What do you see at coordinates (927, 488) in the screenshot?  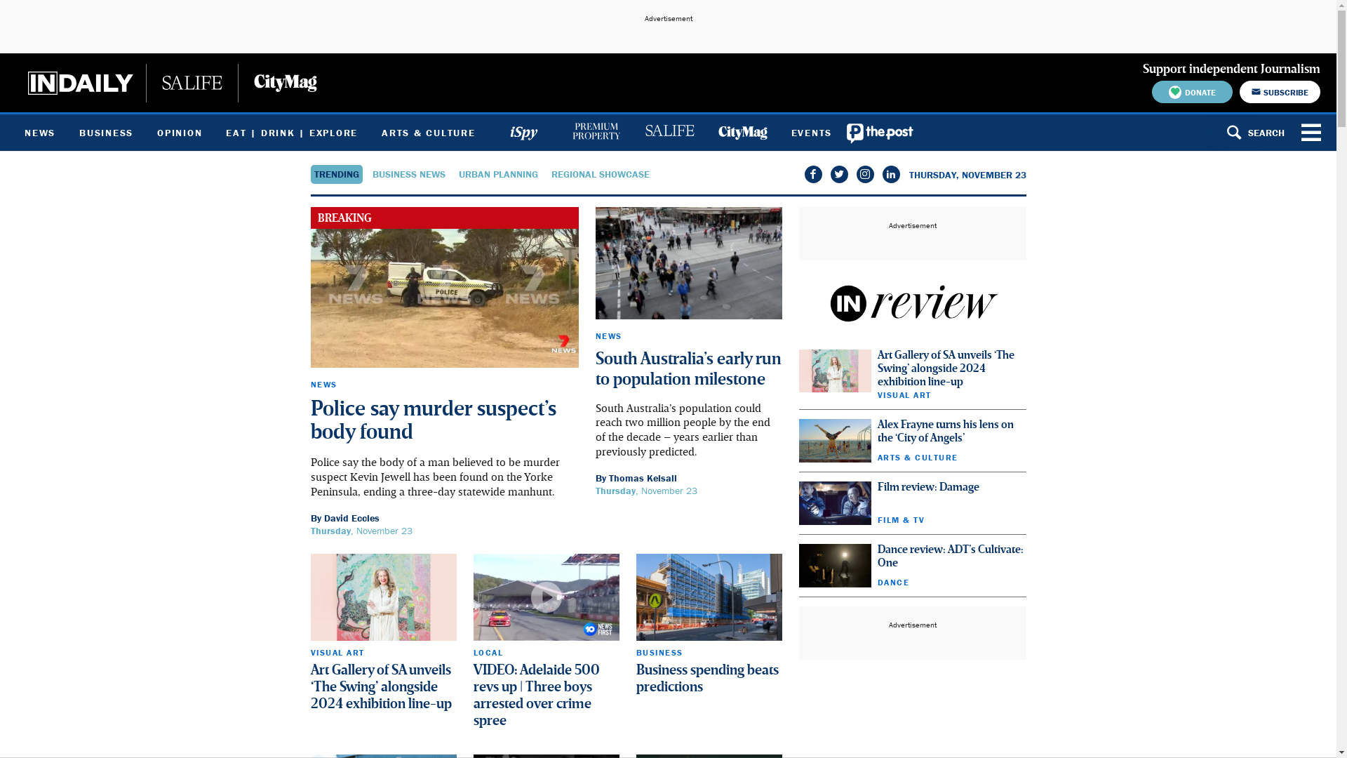 I see `Film review: Damage` at bounding box center [927, 488].